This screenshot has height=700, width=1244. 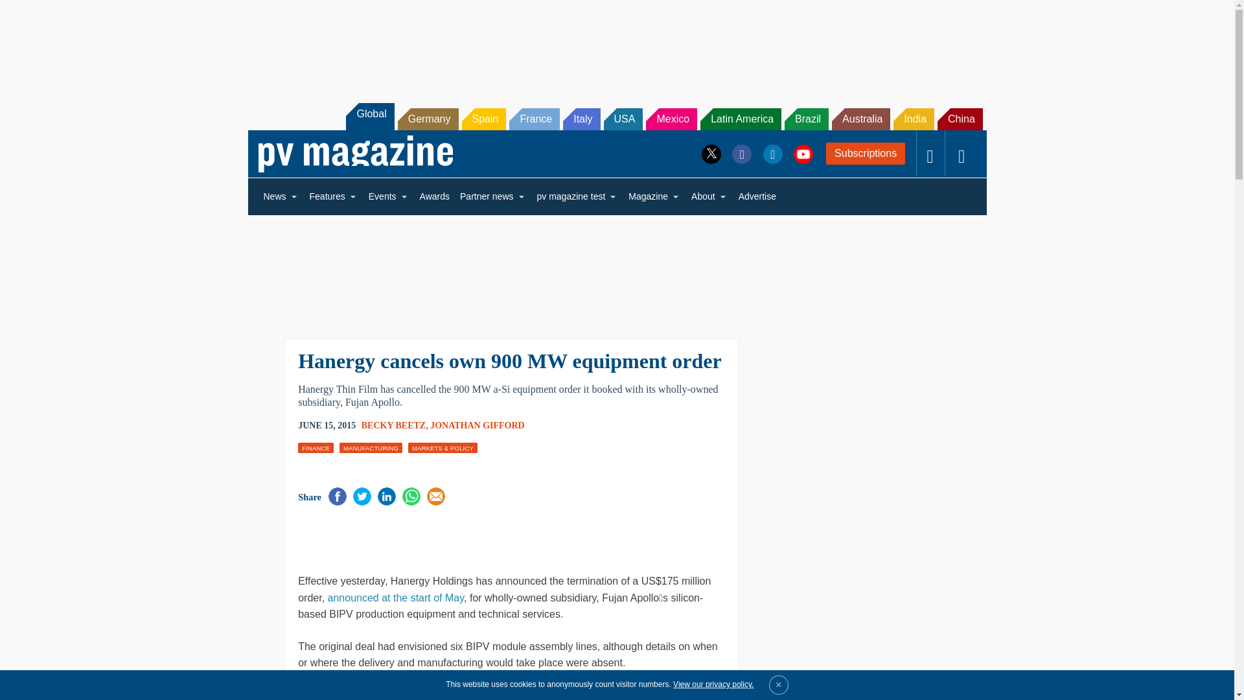 What do you see at coordinates (616, 44) in the screenshot?
I see `3rd party ad content` at bounding box center [616, 44].